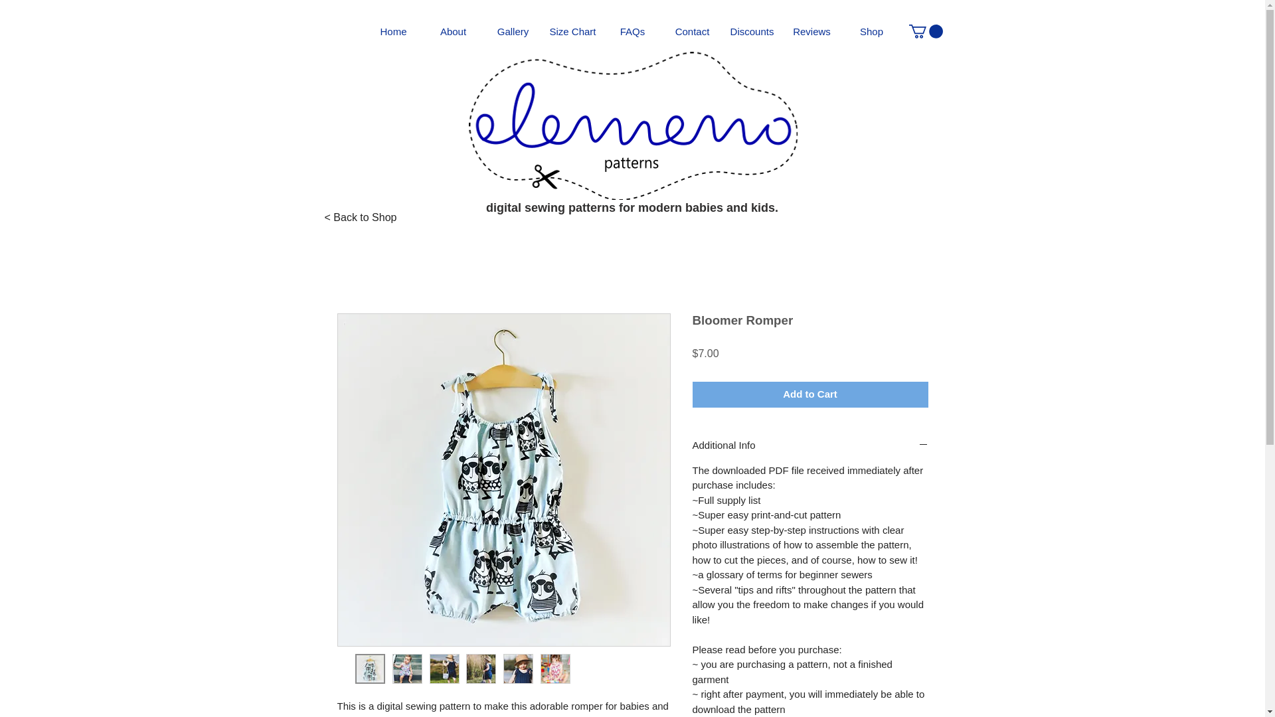 The width and height of the screenshot is (1275, 717). Describe the element at coordinates (811, 32) in the screenshot. I see `Reviews` at that location.